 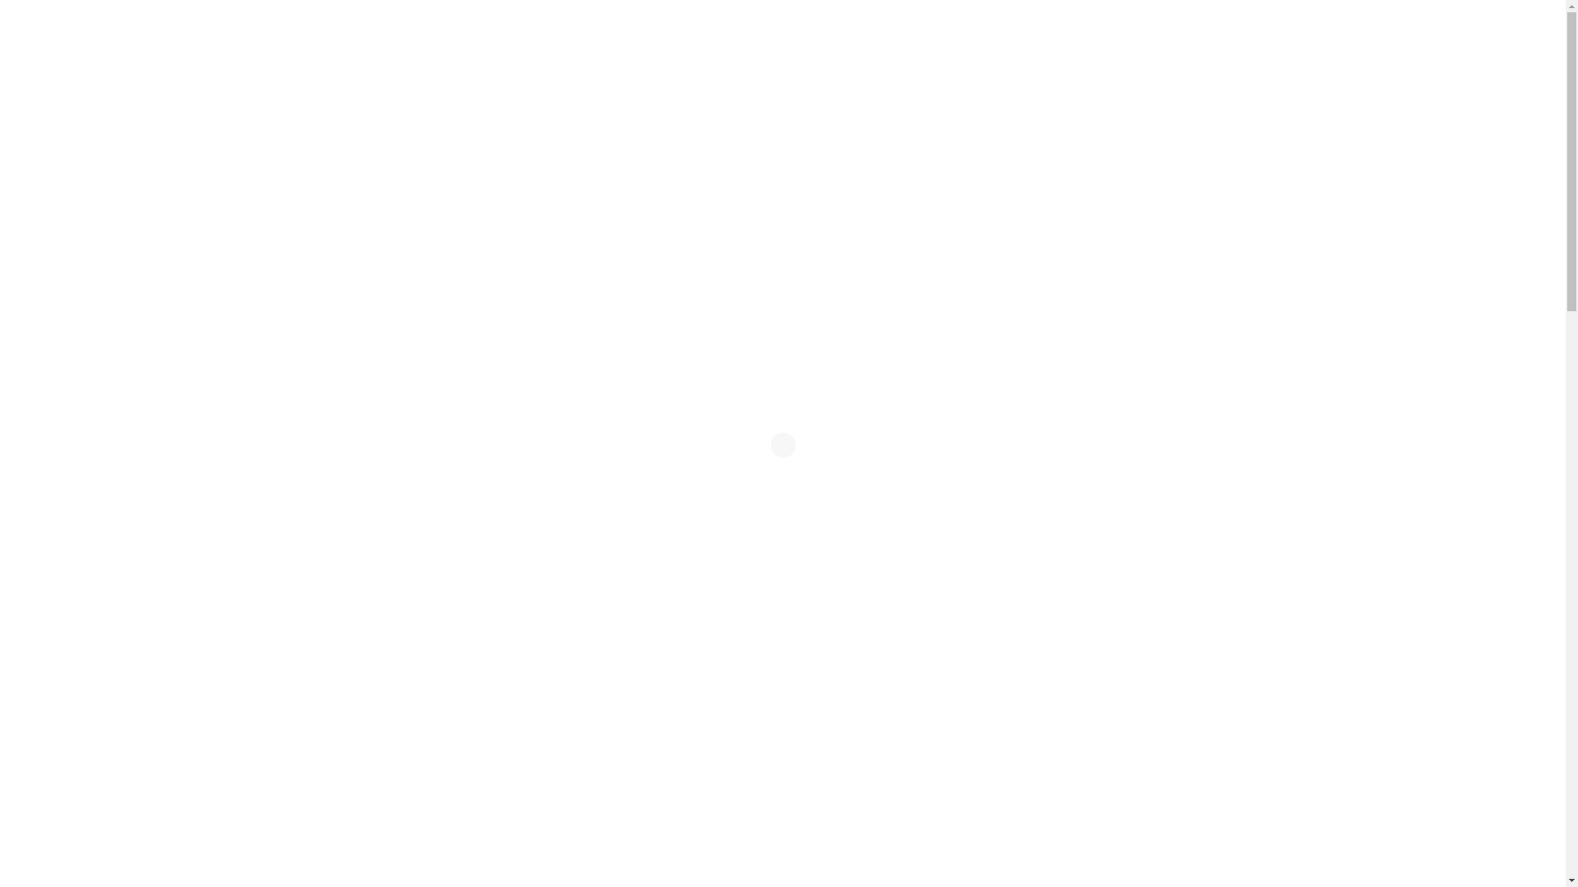 What do you see at coordinates (897, 77) in the screenshot?
I see `RESOURCES
NEW` at bounding box center [897, 77].